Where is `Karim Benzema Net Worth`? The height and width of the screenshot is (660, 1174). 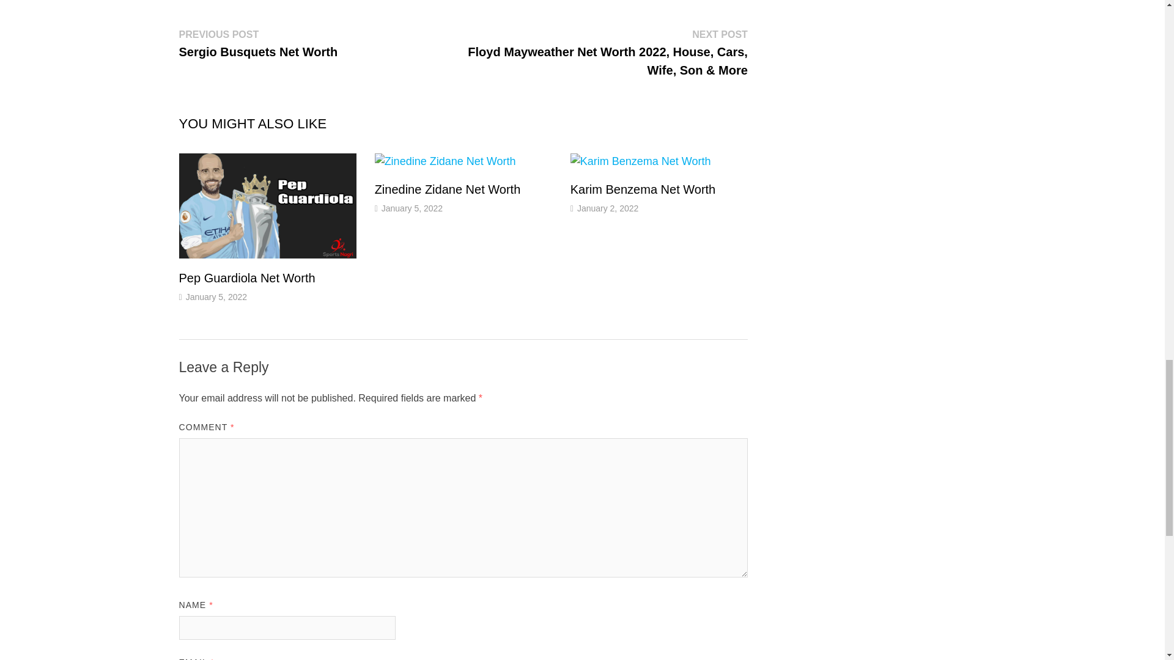
Karim Benzema Net Worth is located at coordinates (412, 208).